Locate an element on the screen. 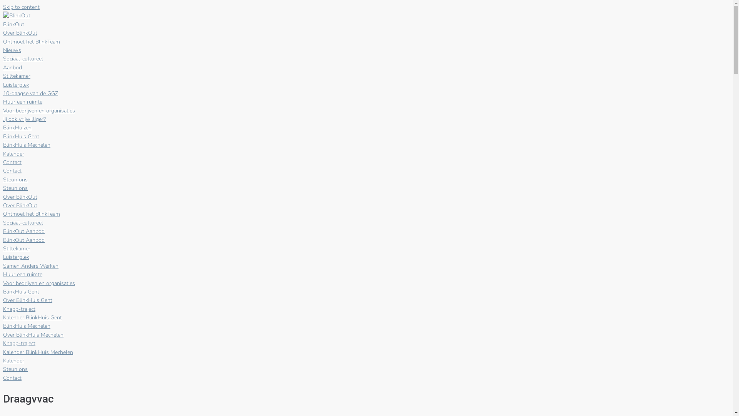  BlinkHuis Gent is located at coordinates (366, 292).